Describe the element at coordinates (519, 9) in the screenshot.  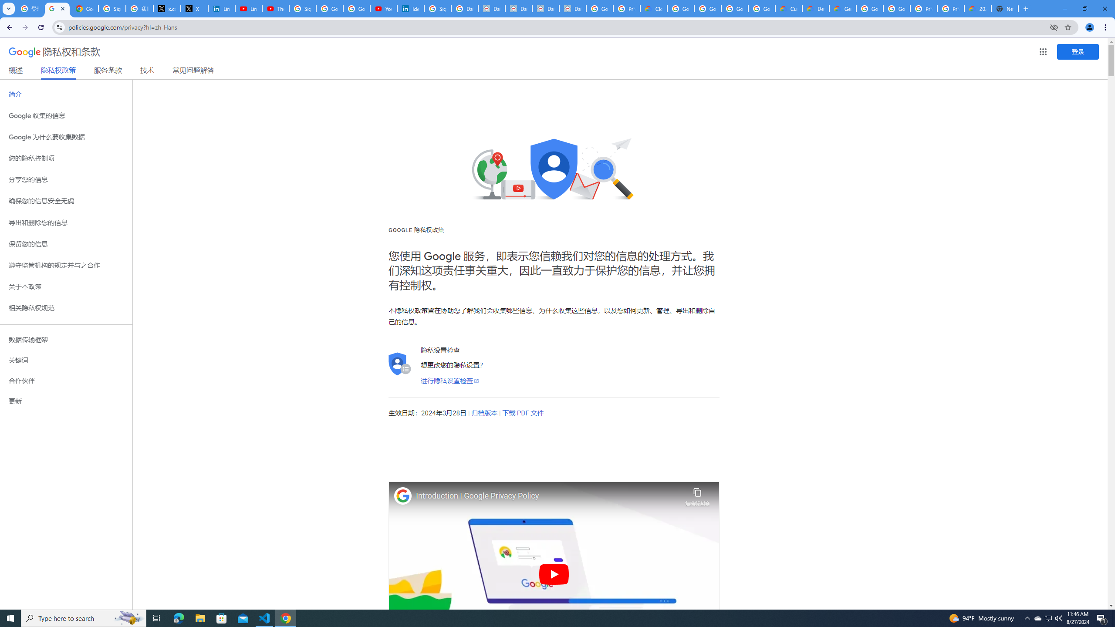
I see `Data Privacy Framework` at that location.